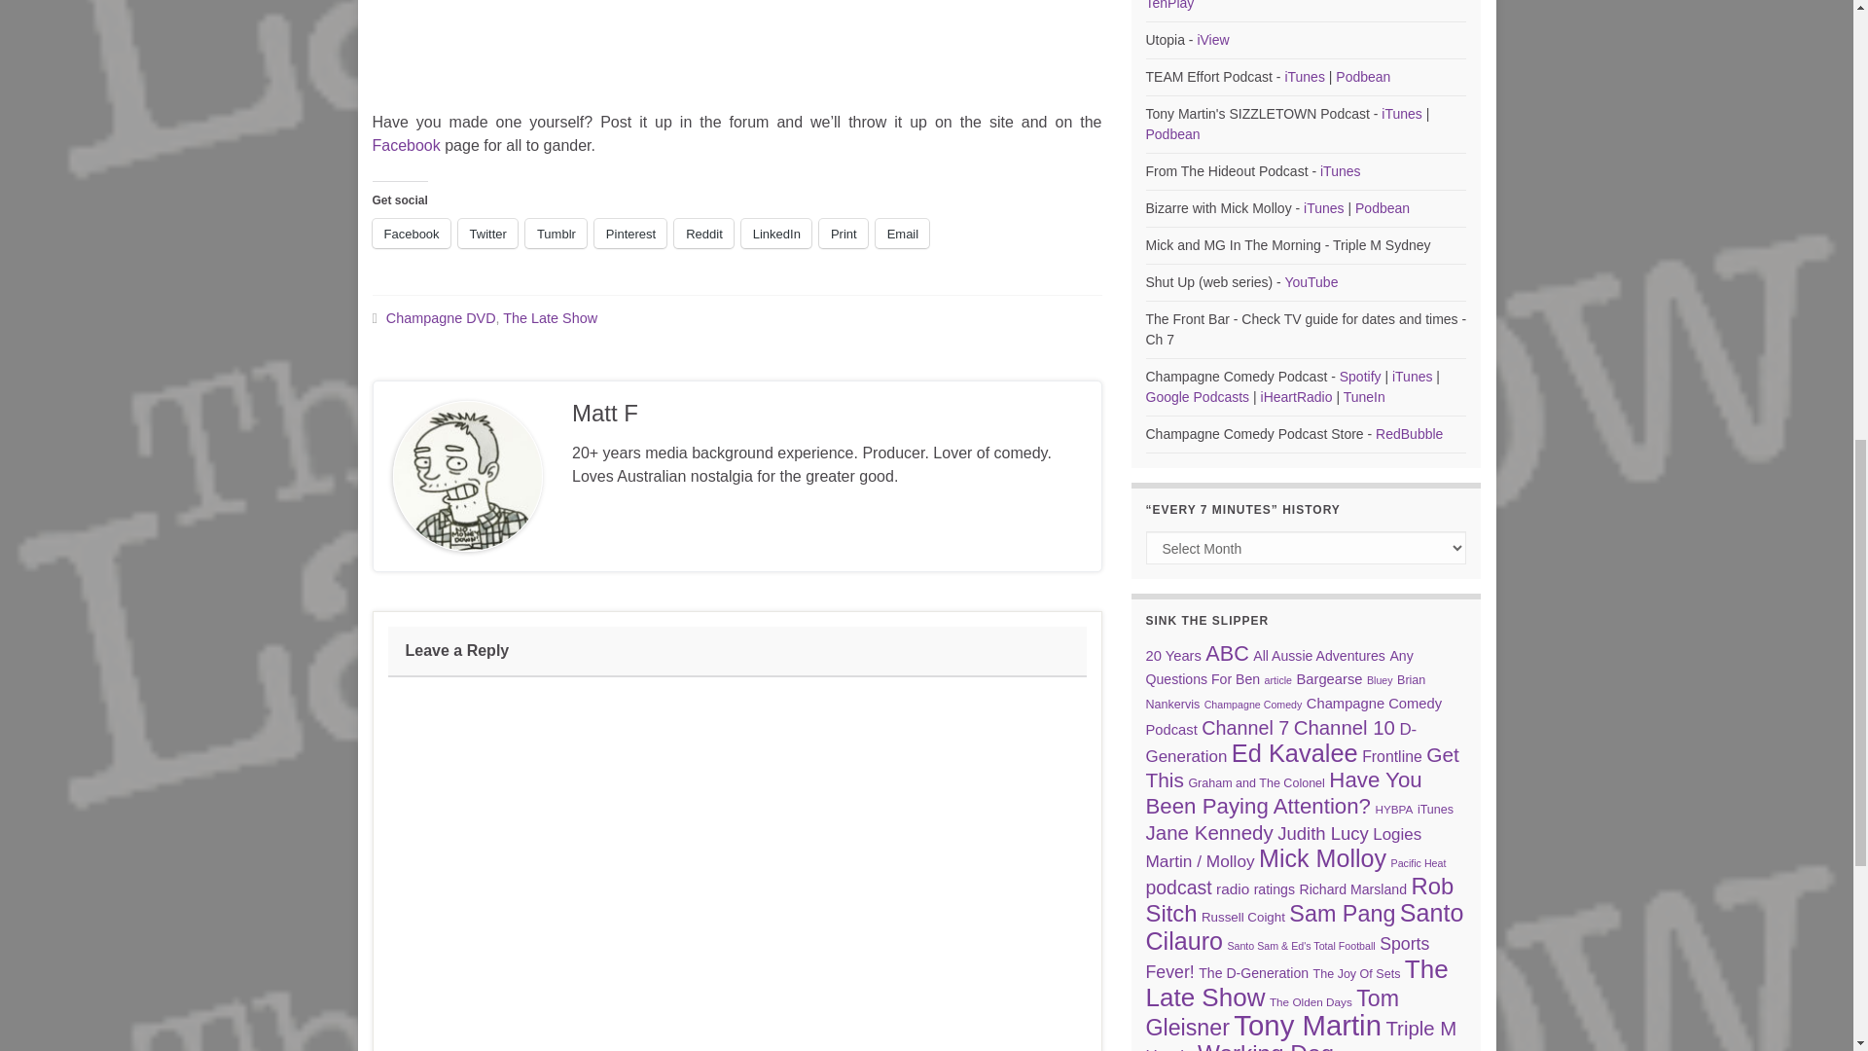 The width and height of the screenshot is (1868, 1051). Describe the element at coordinates (704, 233) in the screenshot. I see `Click to share on Reddit` at that location.